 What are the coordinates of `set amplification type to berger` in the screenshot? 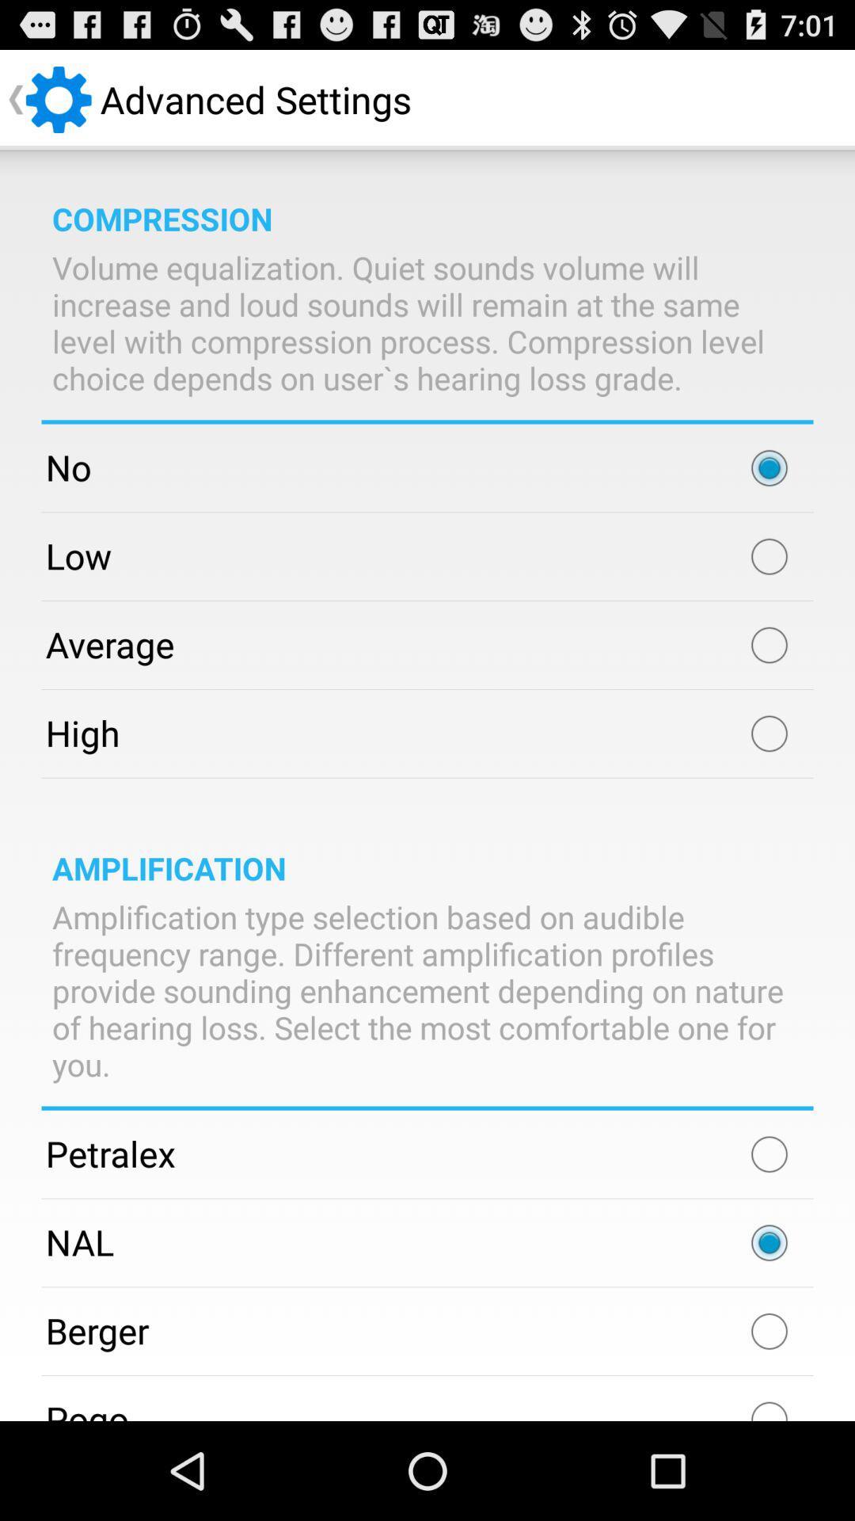 It's located at (769, 1331).